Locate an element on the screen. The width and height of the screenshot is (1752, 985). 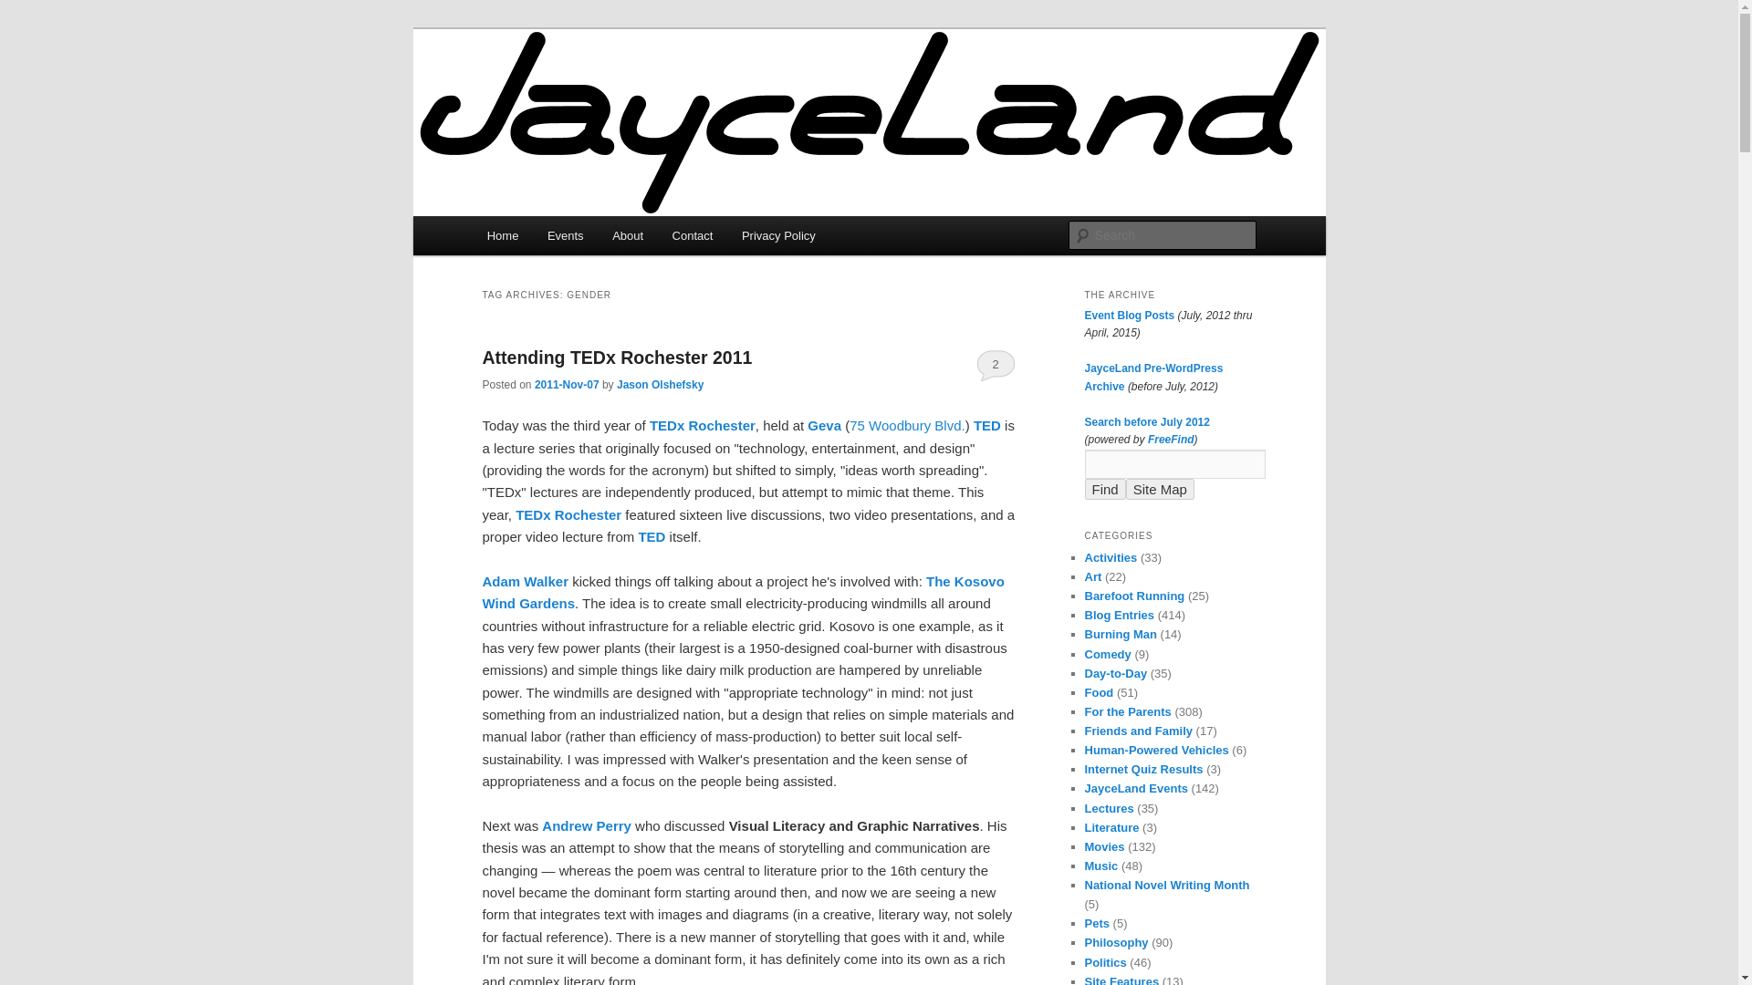
TED is located at coordinates (987, 425).